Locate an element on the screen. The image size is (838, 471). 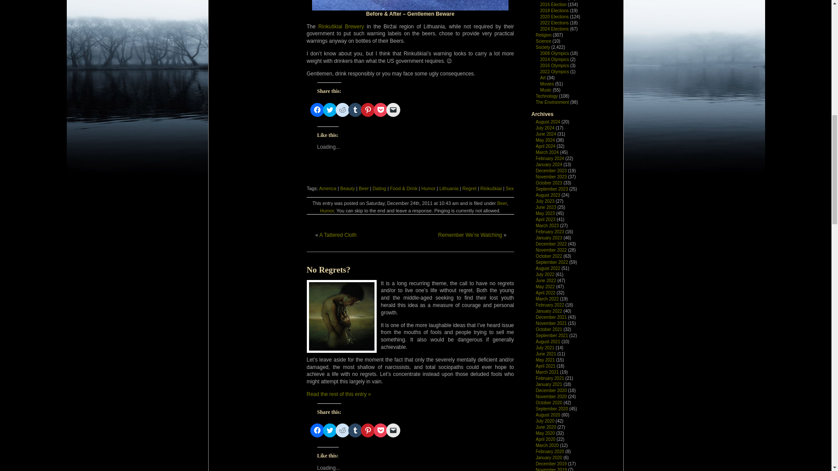
America is located at coordinates (328, 188).